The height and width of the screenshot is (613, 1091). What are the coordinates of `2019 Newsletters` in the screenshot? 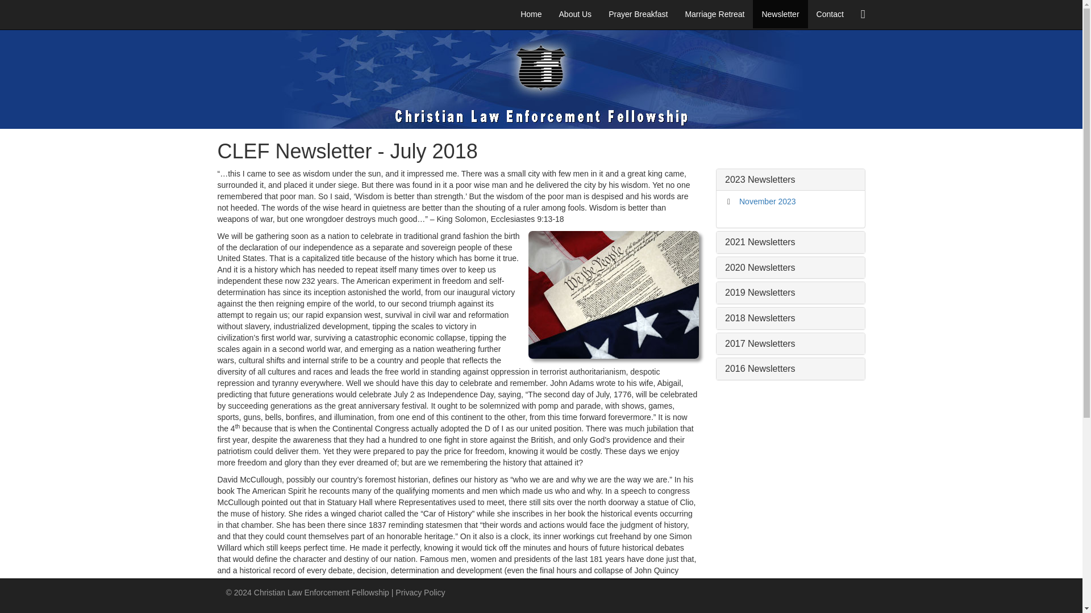 It's located at (760, 292).